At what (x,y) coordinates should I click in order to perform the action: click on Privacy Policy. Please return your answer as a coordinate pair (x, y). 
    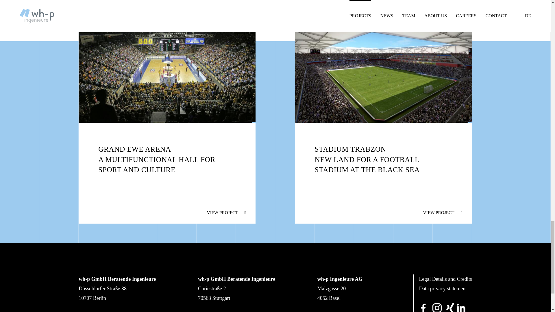
    Looking at the image, I should click on (443, 288).